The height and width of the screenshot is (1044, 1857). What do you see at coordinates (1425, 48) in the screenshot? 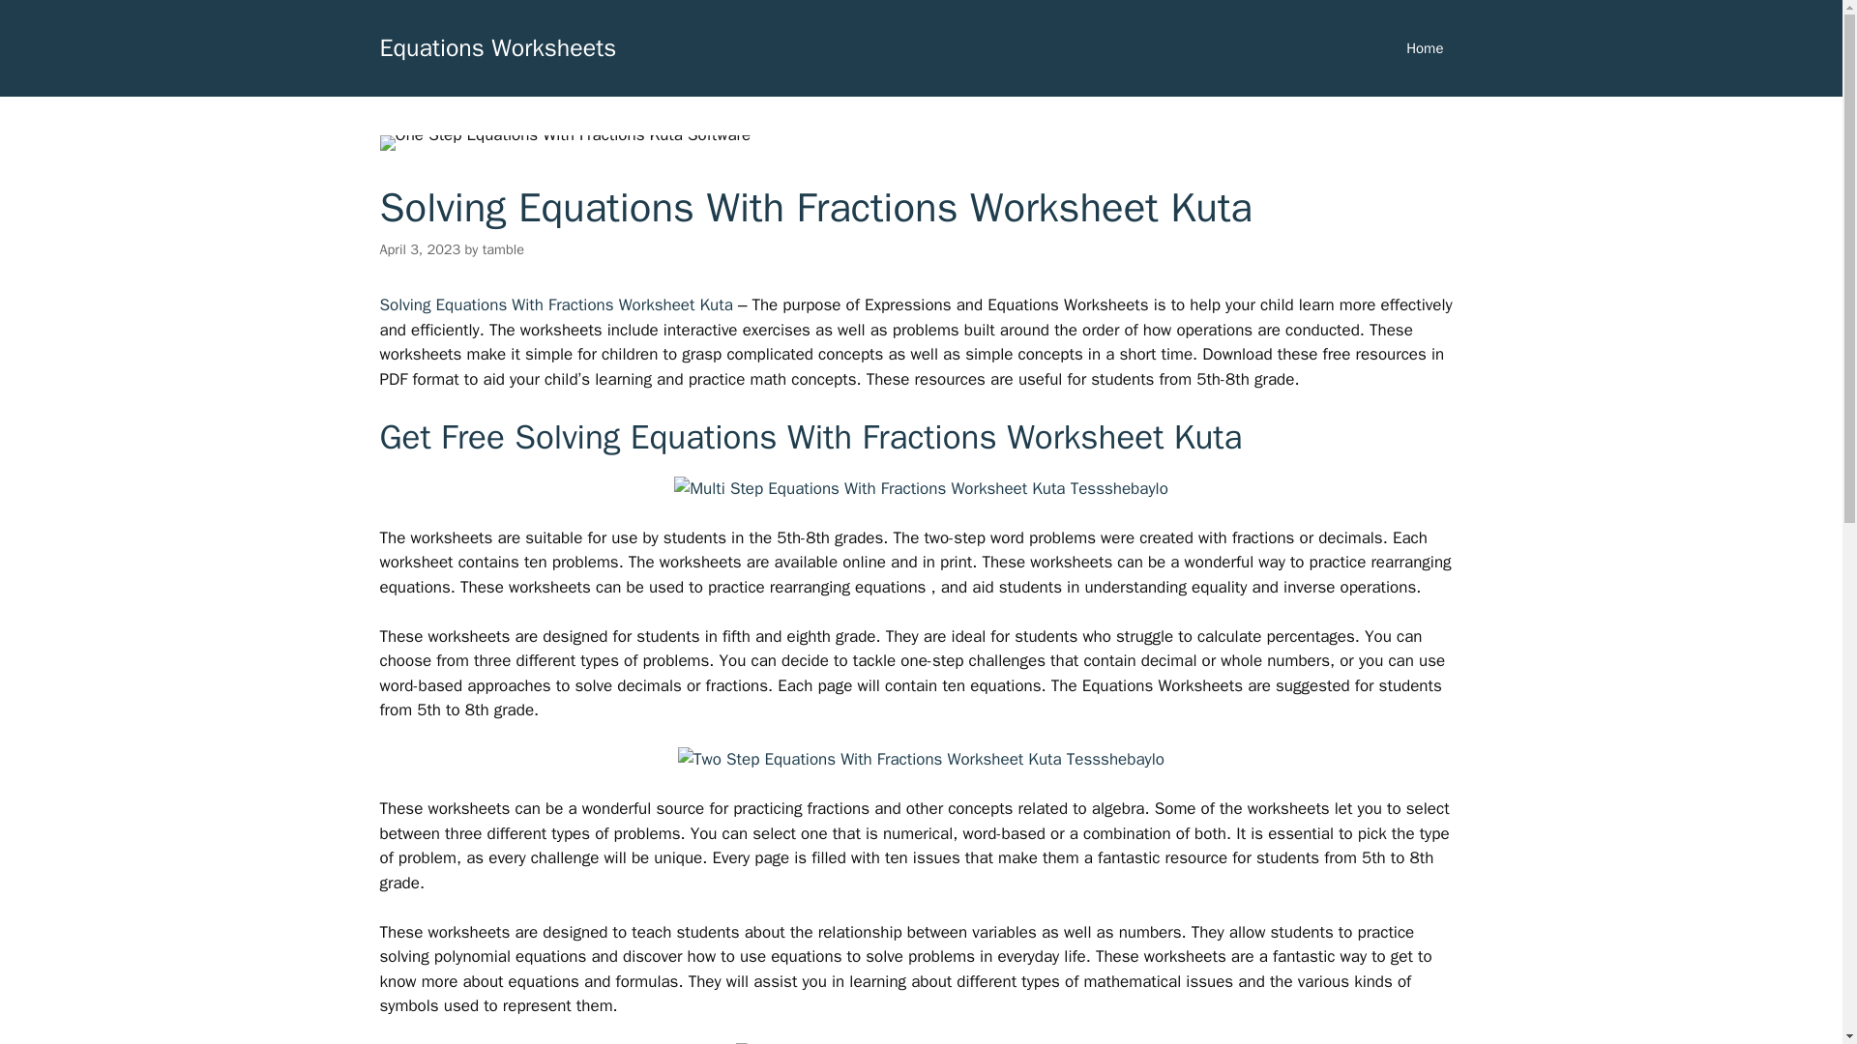
I see `Home` at bounding box center [1425, 48].